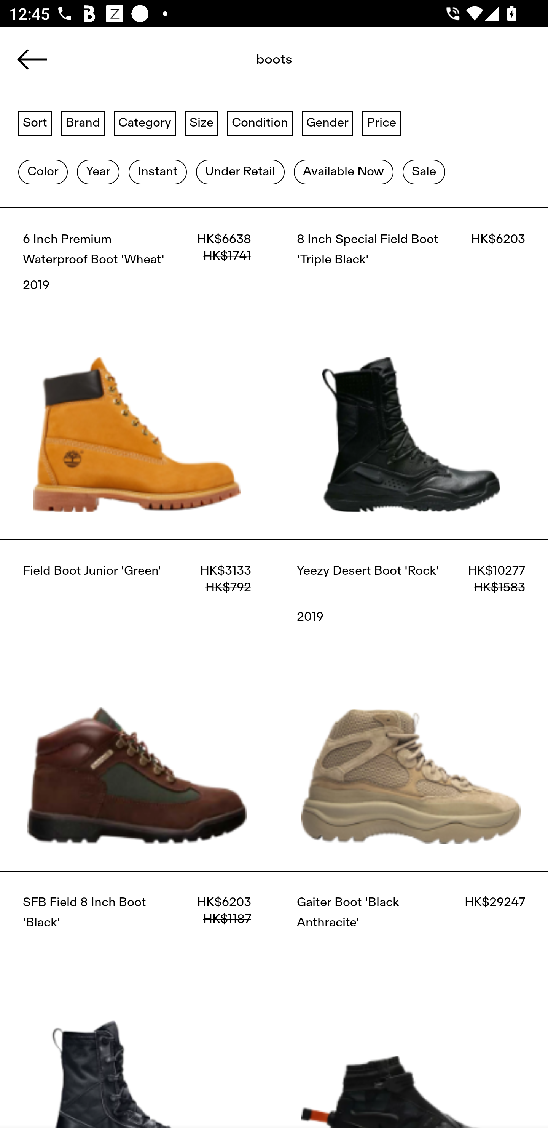  Describe the element at coordinates (411, 373) in the screenshot. I see `8 Inch Special Field Boot 'Triple Black' HK$6203` at that location.